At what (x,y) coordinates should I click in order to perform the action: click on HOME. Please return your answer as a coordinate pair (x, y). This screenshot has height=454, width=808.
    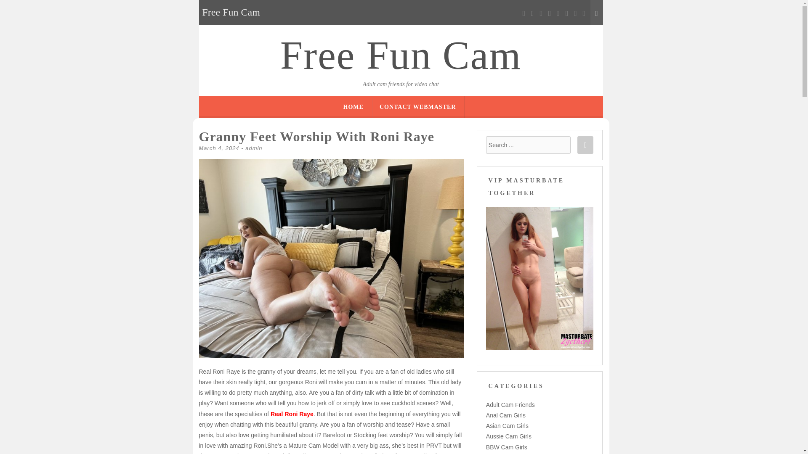
    Looking at the image, I should click on (353, 107).